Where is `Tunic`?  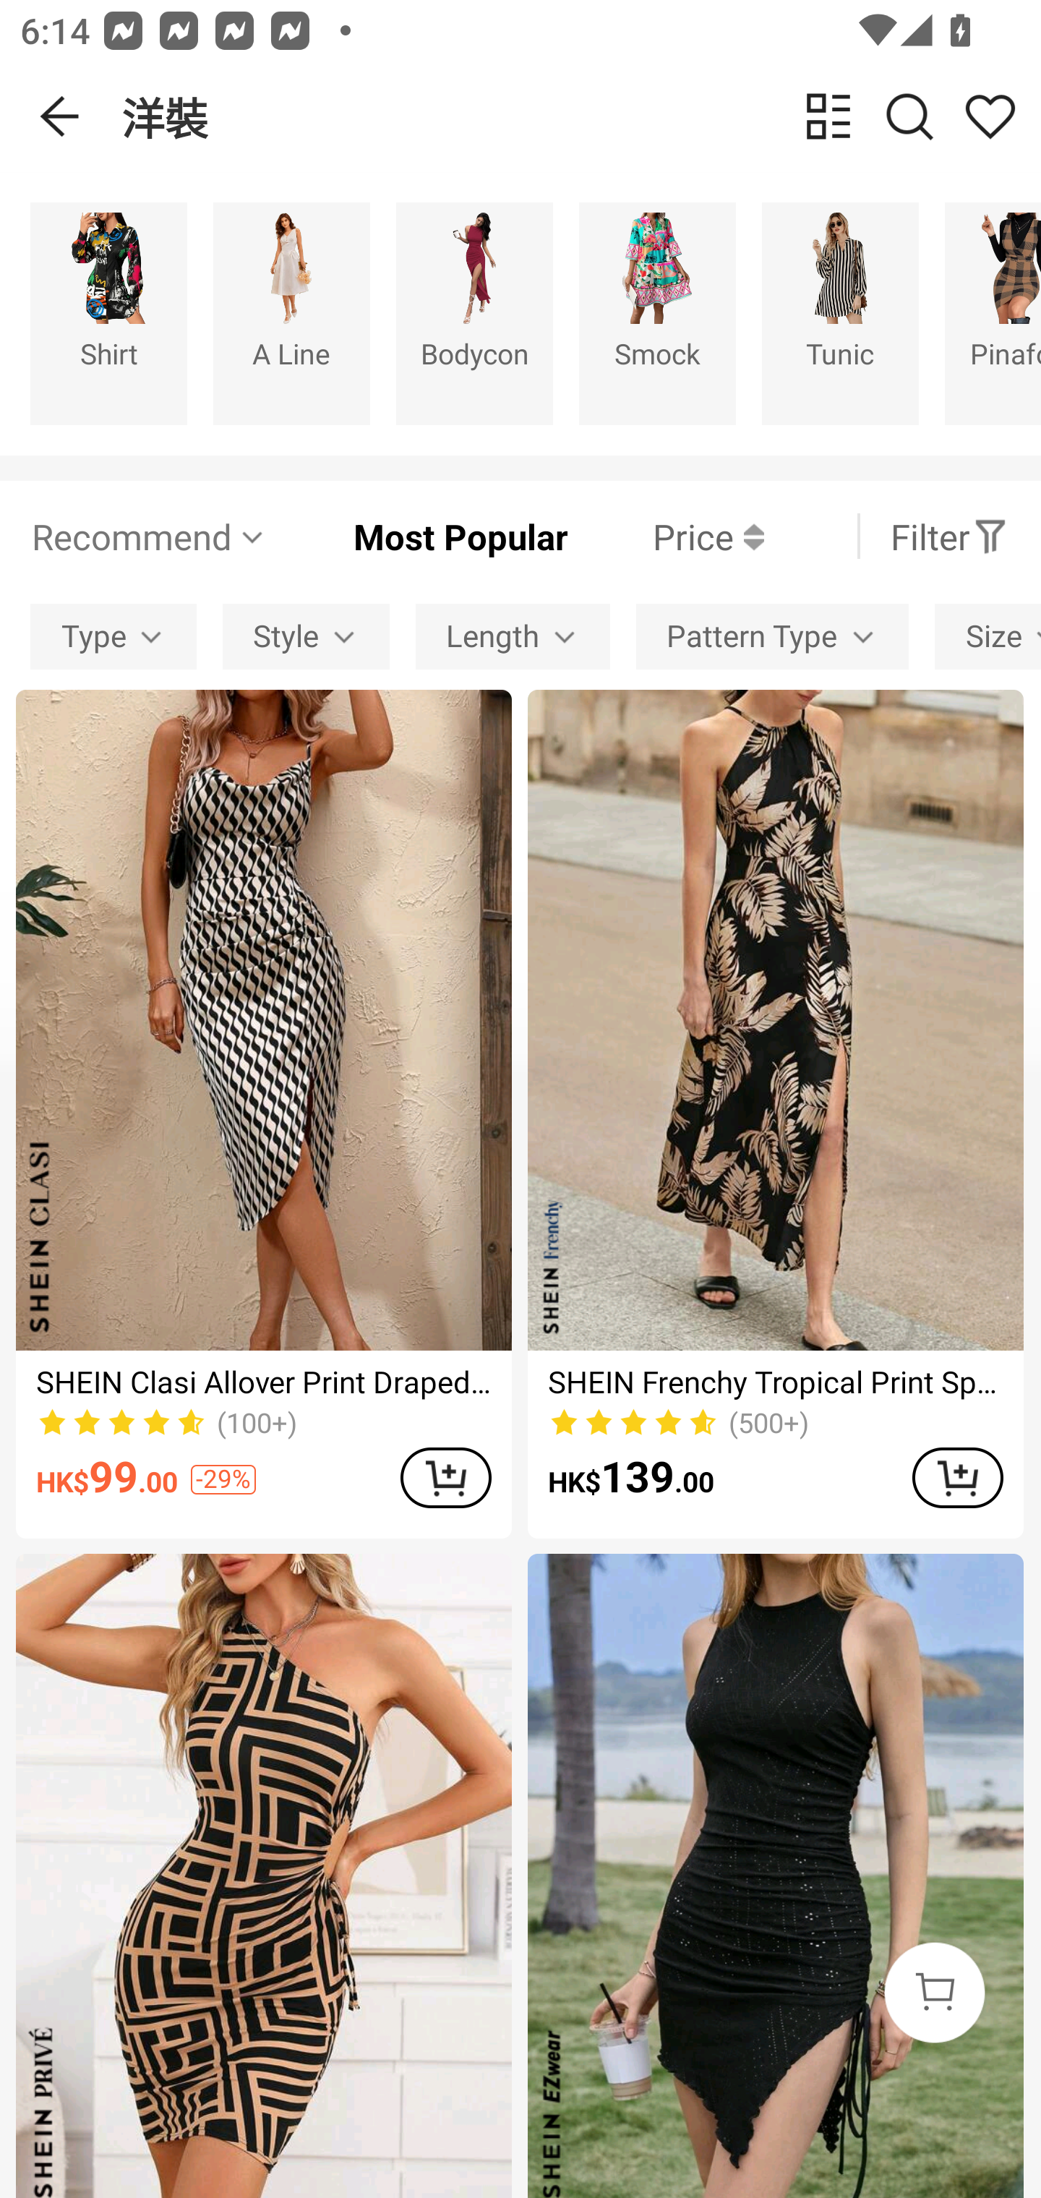 Tunic is located at coordinates (840, 312).